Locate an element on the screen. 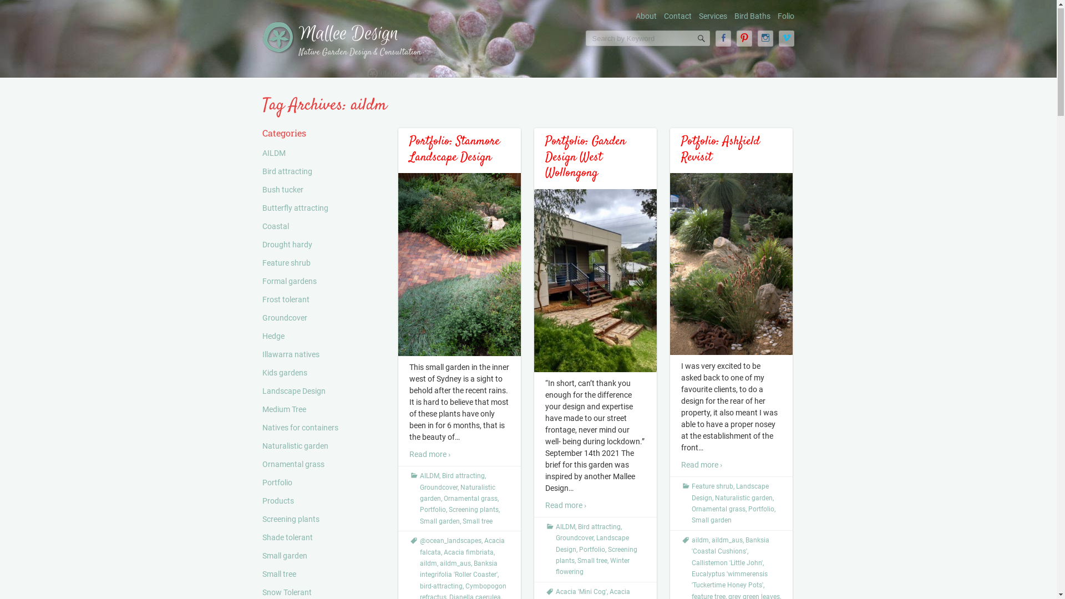 This screenshot has height=599, width=1065. aildm is located at coordinates (428, 564).